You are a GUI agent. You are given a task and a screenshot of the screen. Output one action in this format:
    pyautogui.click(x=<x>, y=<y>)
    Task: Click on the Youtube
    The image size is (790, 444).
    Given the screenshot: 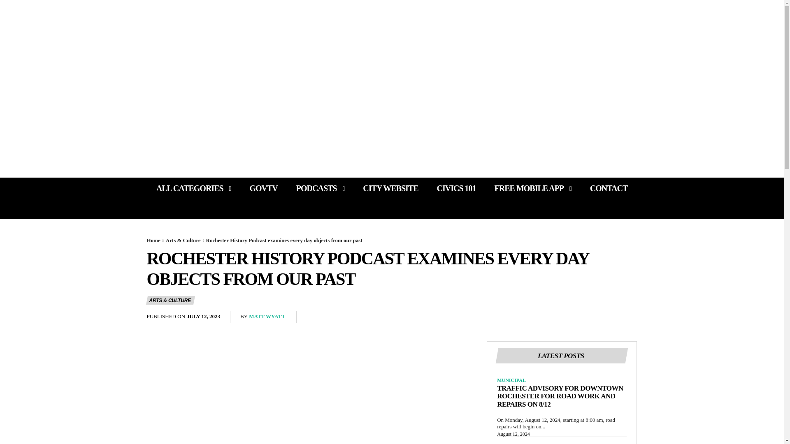 What is the action you would take?
    pyautogui.click(x=259, y=15)
    